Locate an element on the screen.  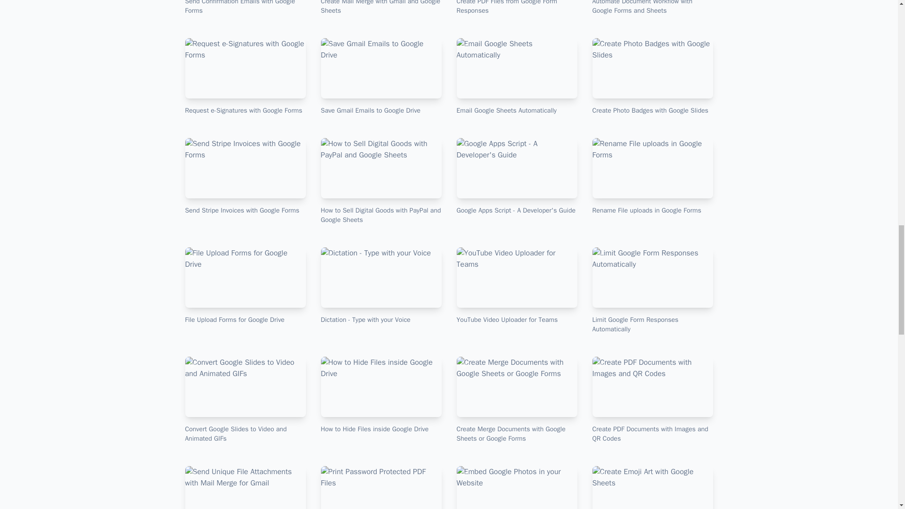
Create Photo Badges with Google Slides is located at coordinates (652, 77).